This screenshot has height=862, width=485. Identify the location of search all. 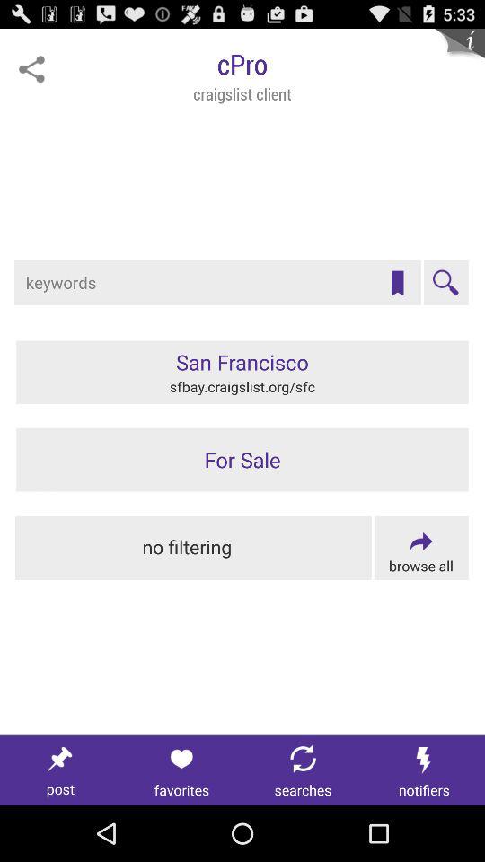
(420, 548).